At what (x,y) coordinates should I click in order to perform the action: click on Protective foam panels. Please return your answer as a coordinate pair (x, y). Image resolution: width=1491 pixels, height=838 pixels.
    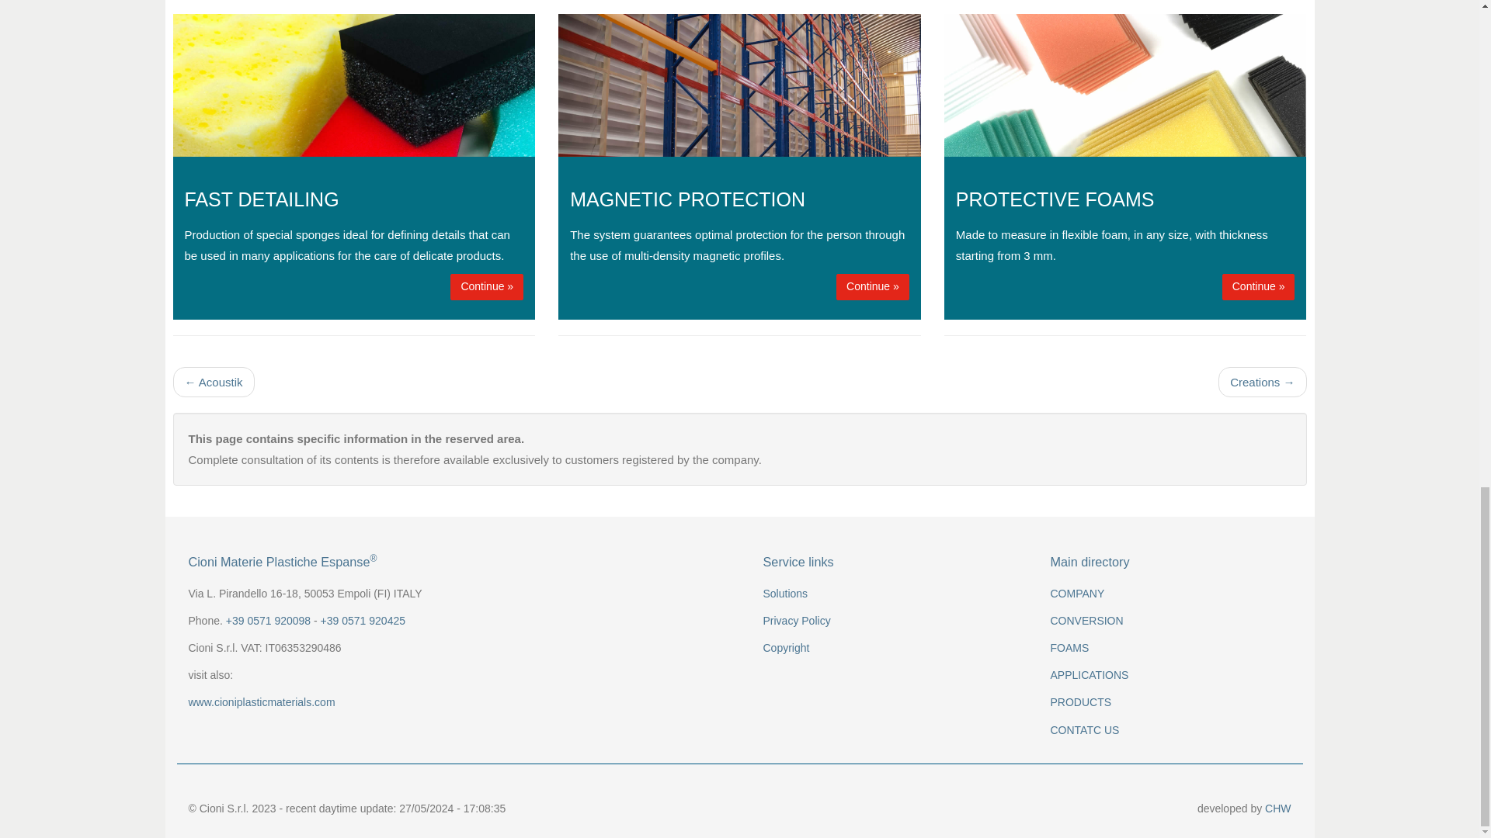
    Looking at the image, I should click on (1259, 287).